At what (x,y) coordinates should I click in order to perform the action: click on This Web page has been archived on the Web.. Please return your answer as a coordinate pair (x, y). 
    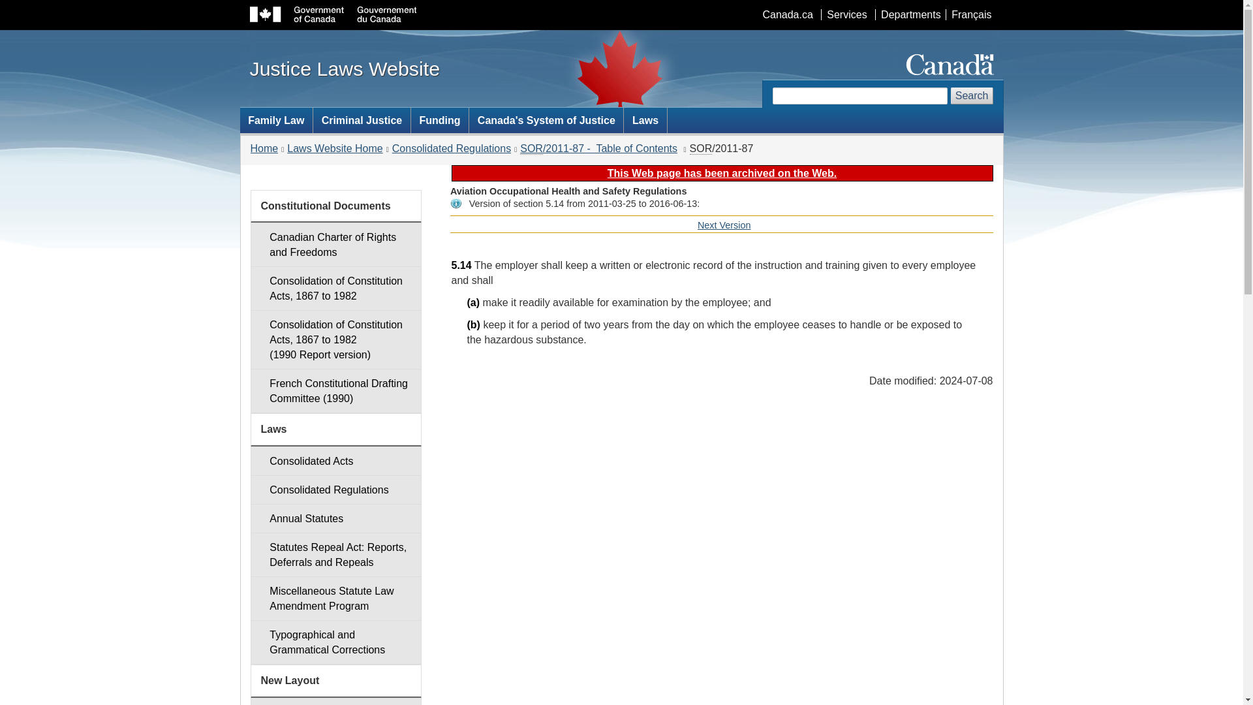
    Looking at the image, I should click on (722, 174).